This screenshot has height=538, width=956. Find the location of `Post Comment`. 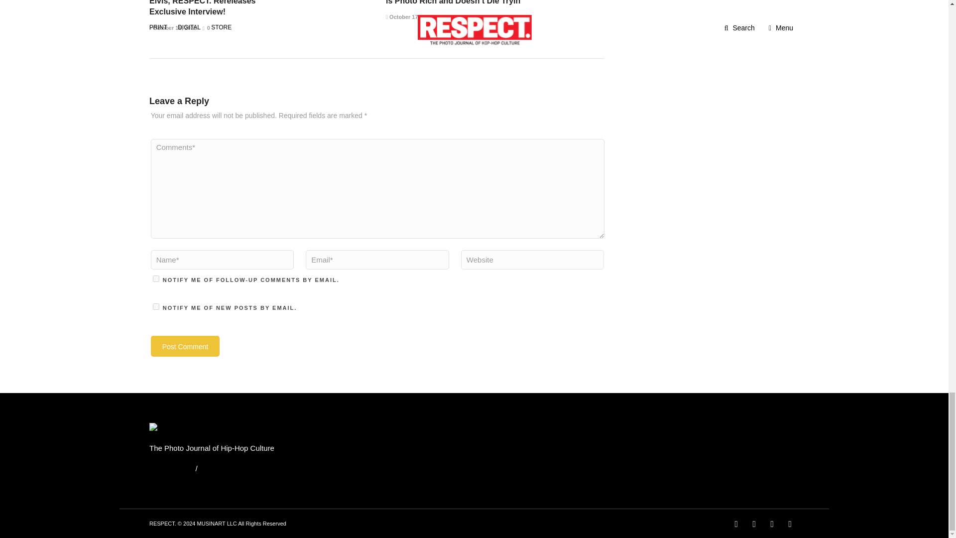

Post Comment is located at coordinates (185, 346).